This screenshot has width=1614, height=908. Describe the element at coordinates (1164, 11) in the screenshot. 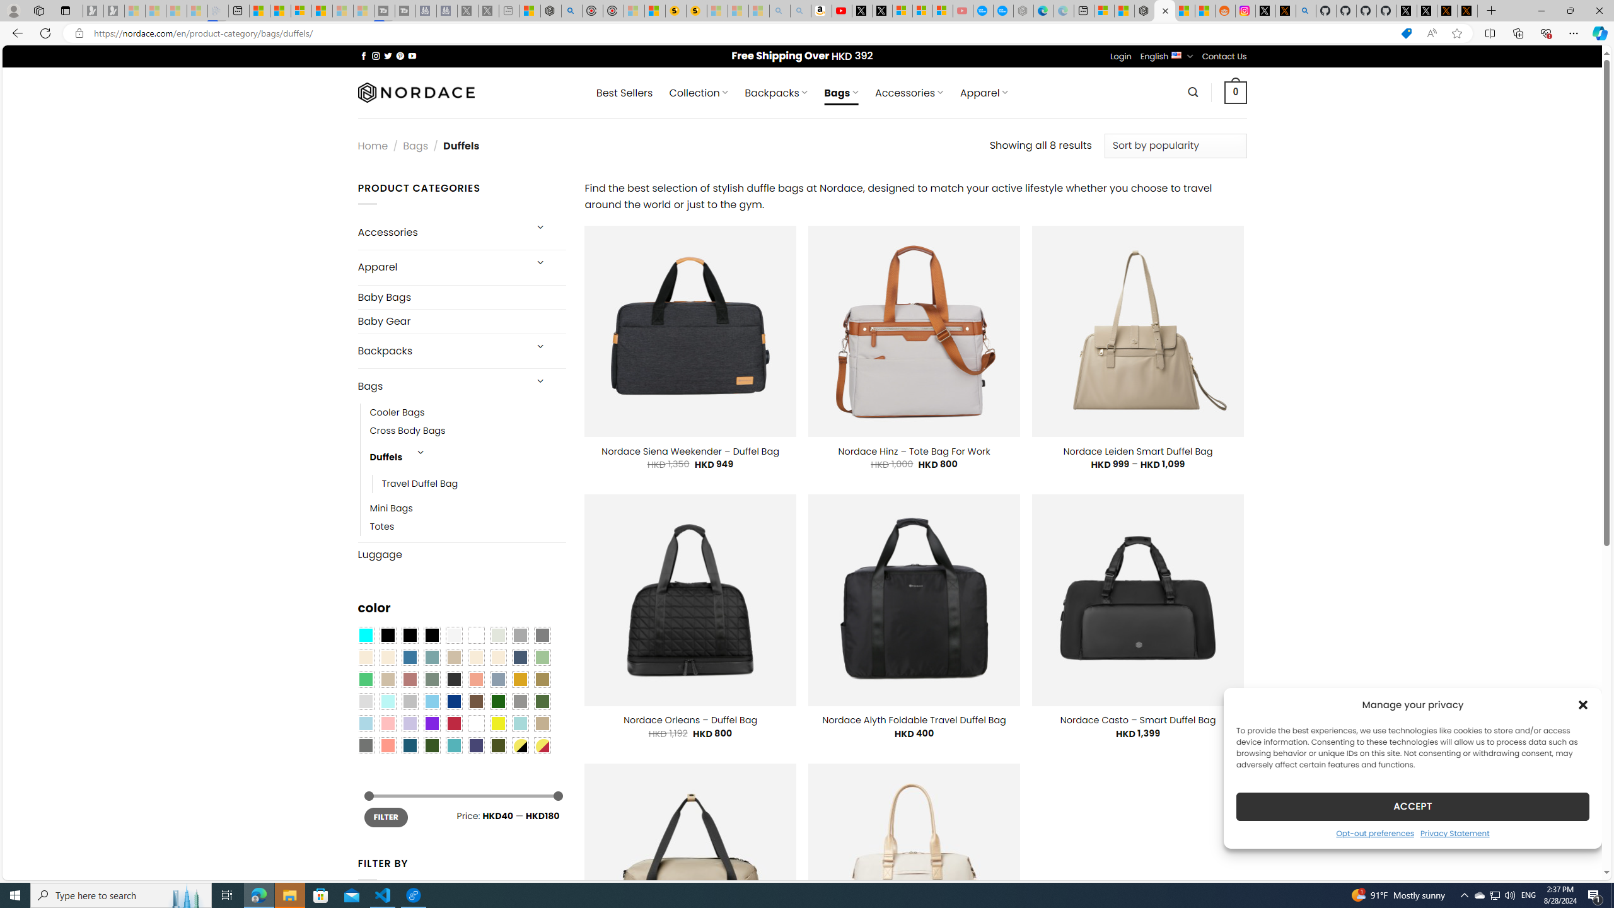

I see `Nordace - Duffels` at that location.